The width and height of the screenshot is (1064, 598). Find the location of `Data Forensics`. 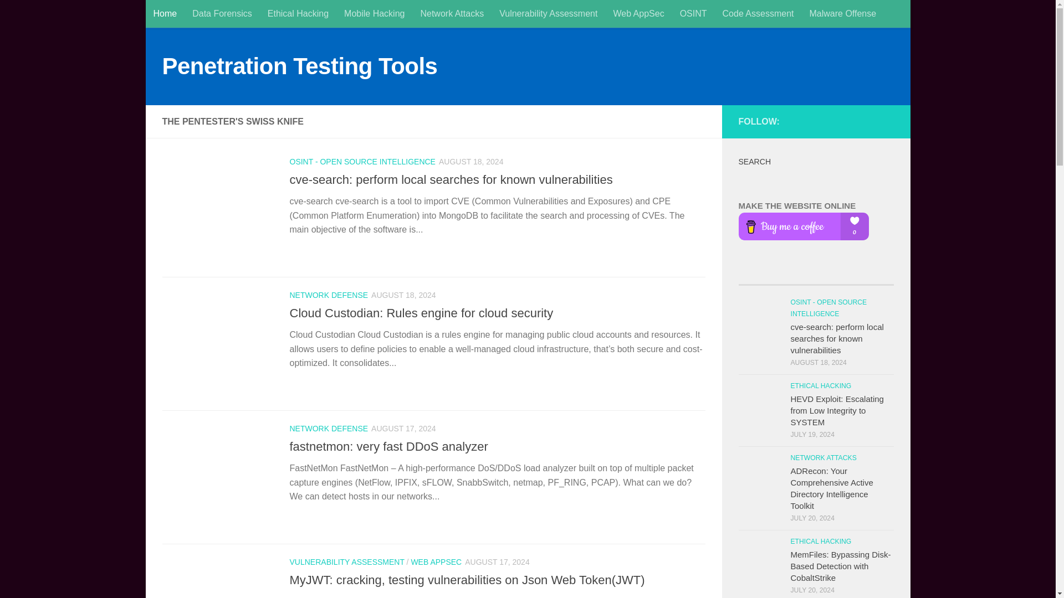

Data Forensics is located at coordinates (222, 13).